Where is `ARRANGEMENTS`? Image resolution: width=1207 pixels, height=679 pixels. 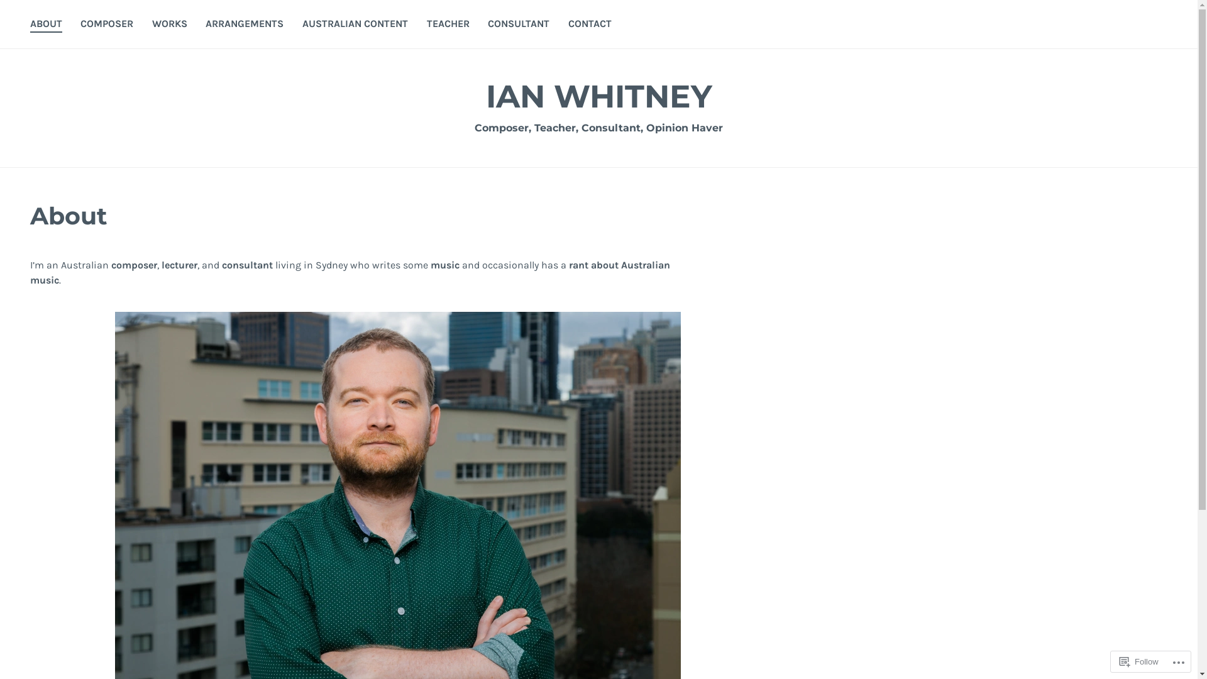 ARRANGEMENTS is located at coordinates (245, 25).